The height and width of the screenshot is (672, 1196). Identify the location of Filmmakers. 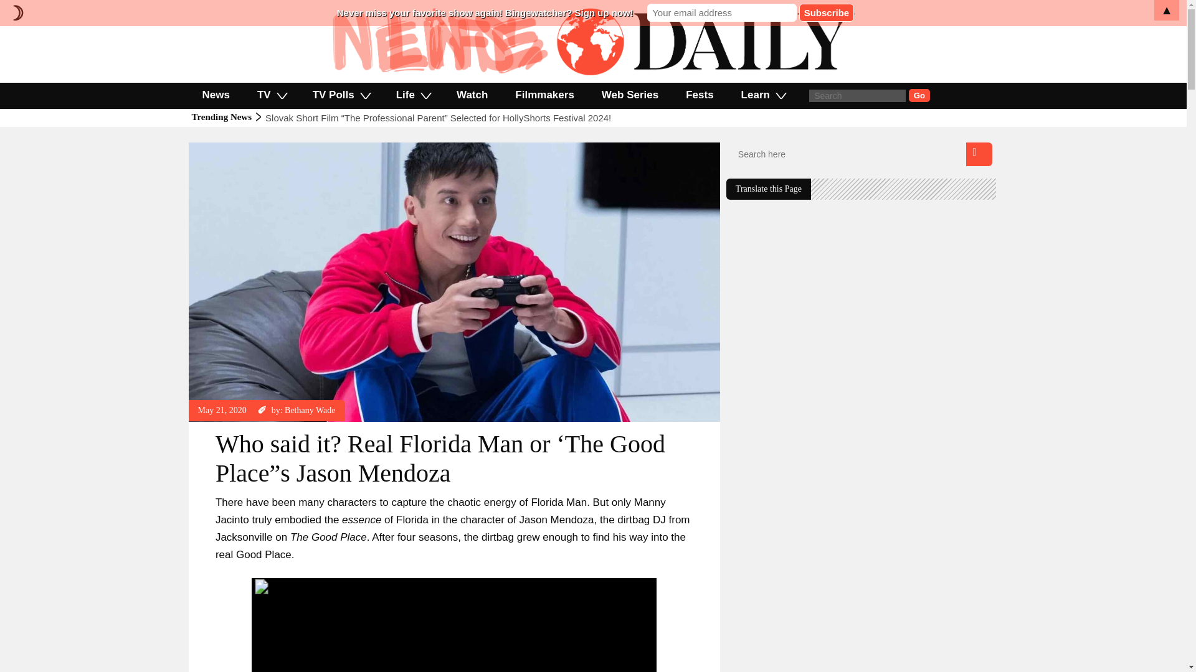
(544, 95).